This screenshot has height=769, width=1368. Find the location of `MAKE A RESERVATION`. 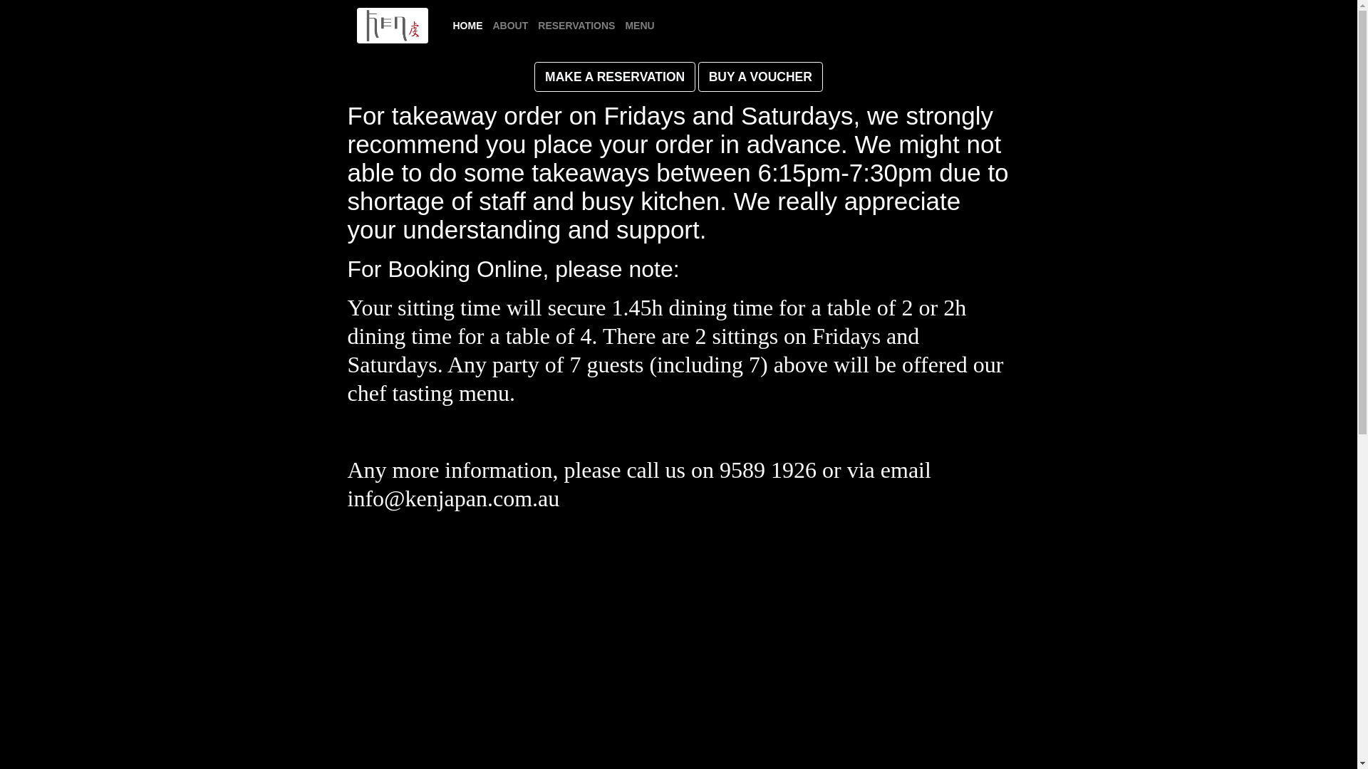

MAKE A RESERVATION is located at coordinates (615, 77).